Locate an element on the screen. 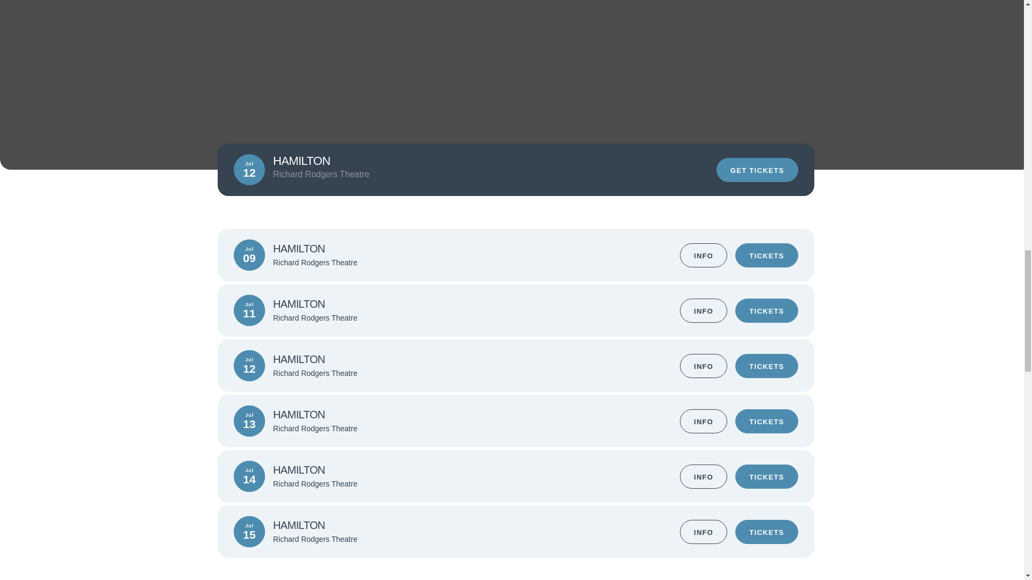  TICKETS is located at coordinates (766, 421).